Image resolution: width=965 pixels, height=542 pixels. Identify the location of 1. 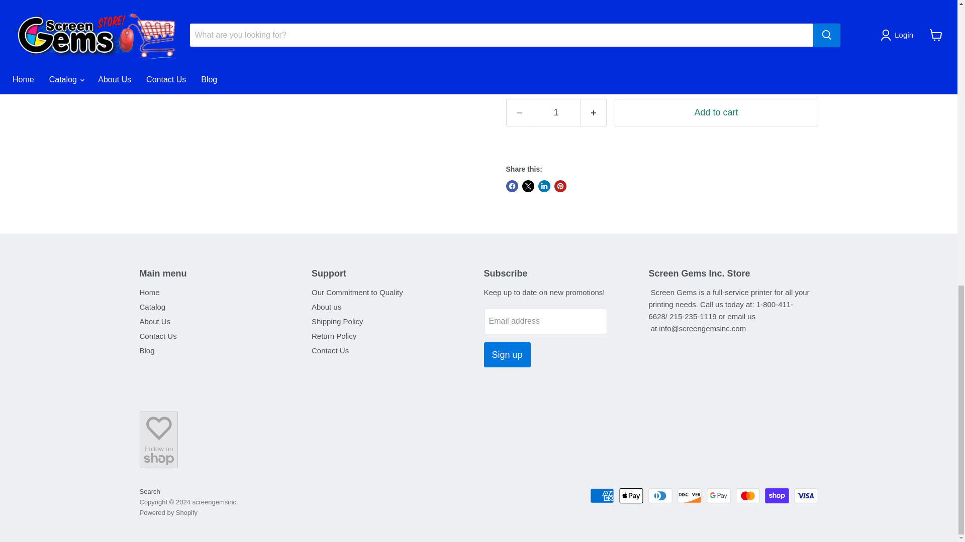
(556, 112).